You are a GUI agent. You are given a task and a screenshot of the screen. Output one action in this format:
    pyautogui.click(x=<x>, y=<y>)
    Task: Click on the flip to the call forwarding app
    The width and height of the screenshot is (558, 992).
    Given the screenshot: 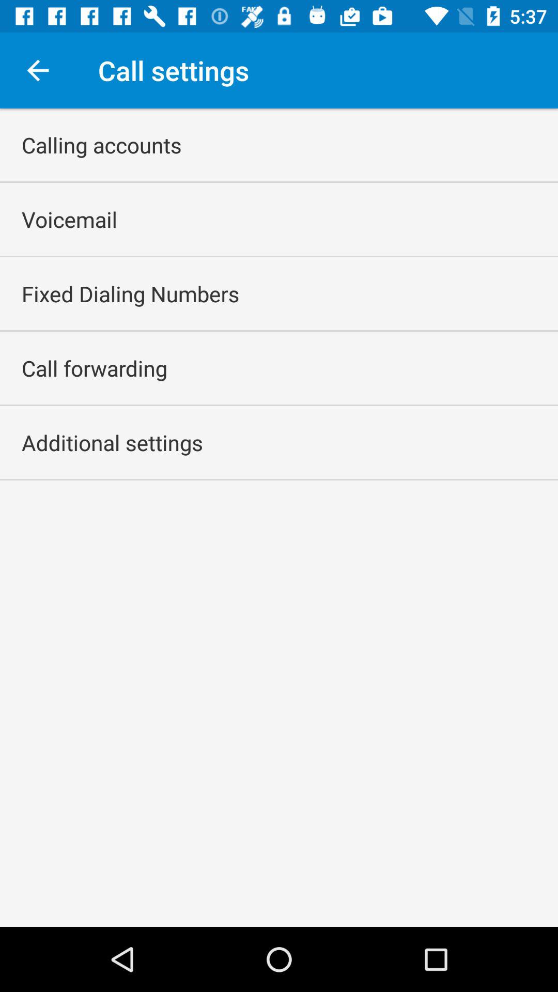 What is the action you would take?
    pyautogui.click(x=95, y=368)
    